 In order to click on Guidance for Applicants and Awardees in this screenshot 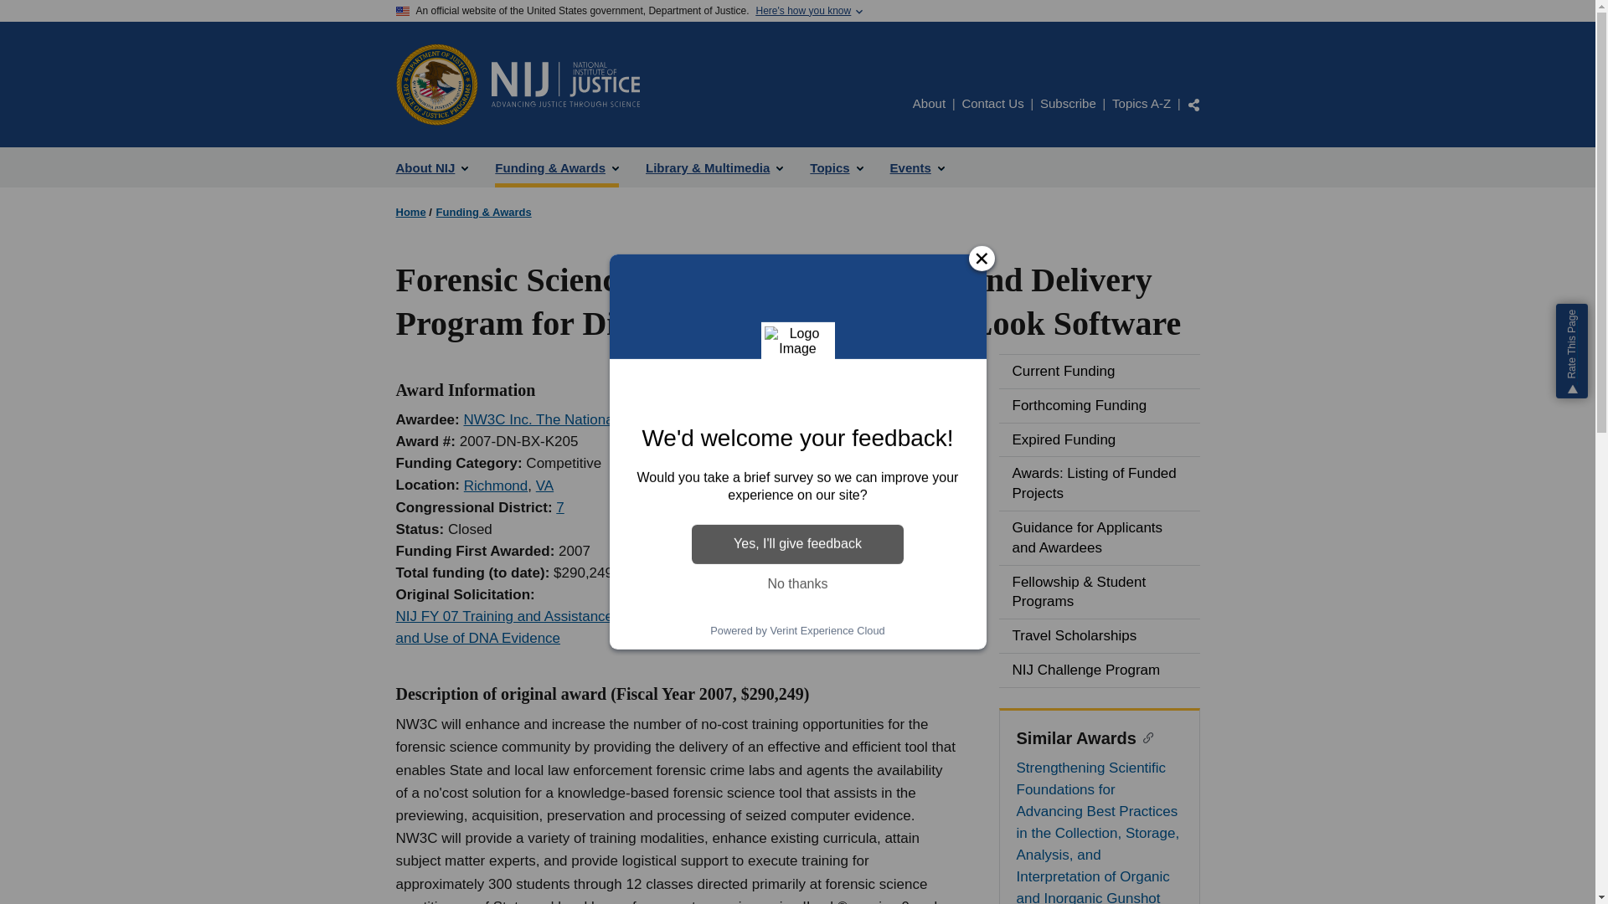, I will do `click(1099, 538)`.